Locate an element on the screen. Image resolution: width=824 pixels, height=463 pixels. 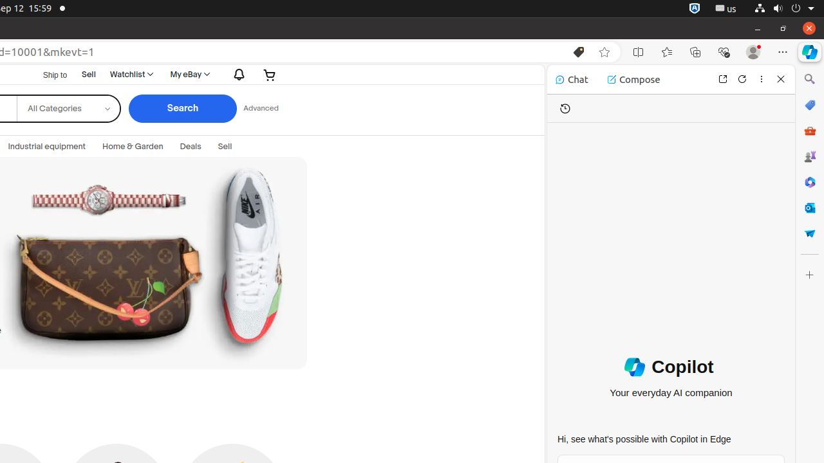
Compose is located at coordinates (633, 80).